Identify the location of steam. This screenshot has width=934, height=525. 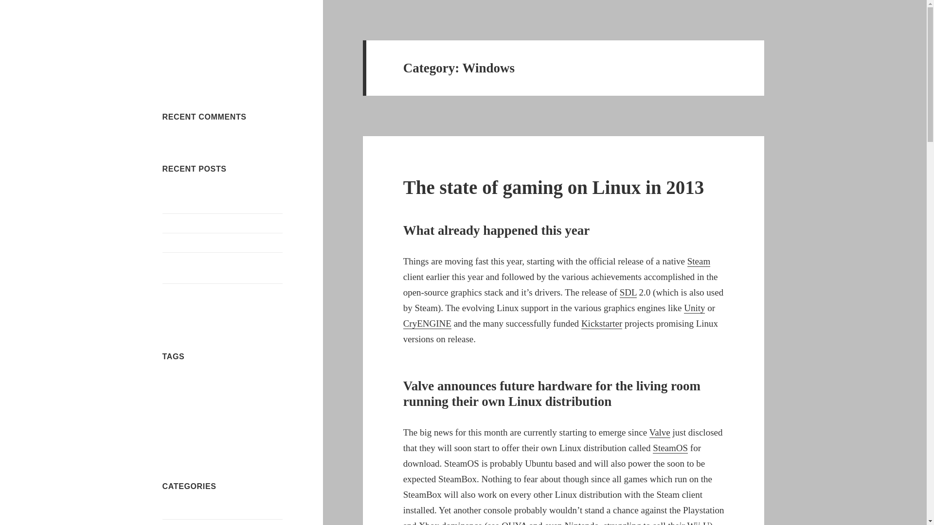
(227, 414).